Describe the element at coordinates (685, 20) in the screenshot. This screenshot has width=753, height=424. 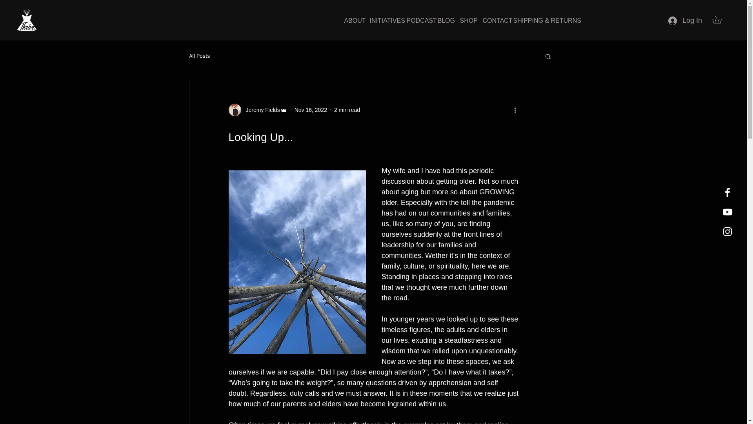
I see `Log In` at that location.